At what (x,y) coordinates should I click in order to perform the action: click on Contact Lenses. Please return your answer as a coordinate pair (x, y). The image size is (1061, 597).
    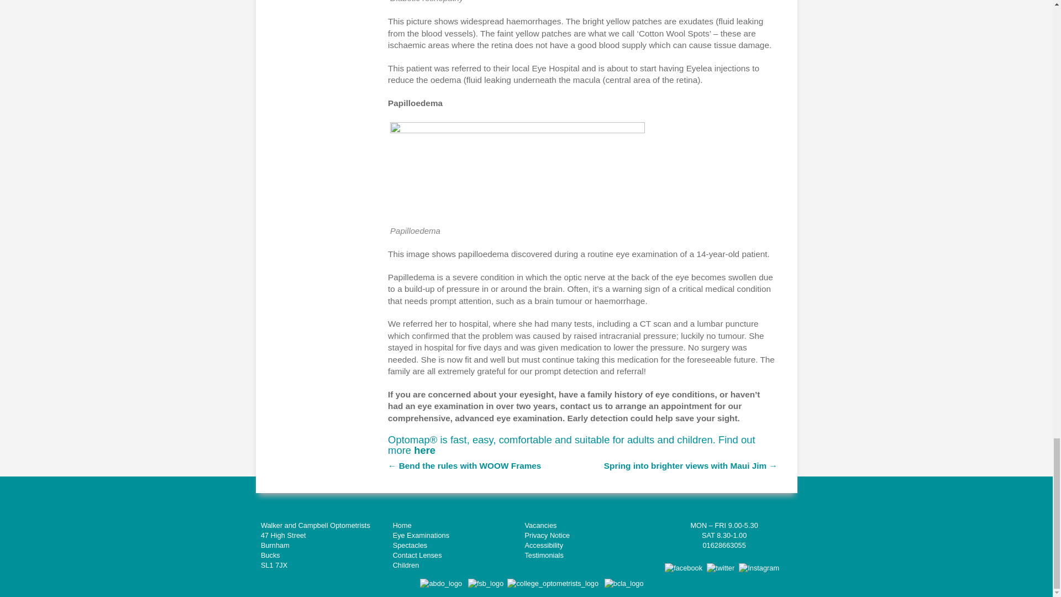
    Looking at the image, I should click on (417, 555).